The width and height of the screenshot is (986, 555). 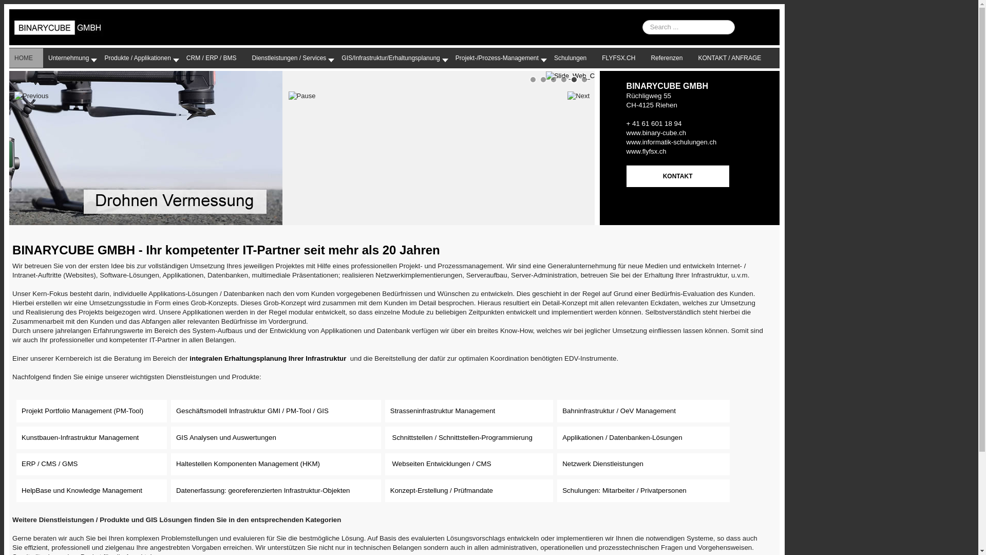 I want to click on Schulungen, so click(x=573, y=58).